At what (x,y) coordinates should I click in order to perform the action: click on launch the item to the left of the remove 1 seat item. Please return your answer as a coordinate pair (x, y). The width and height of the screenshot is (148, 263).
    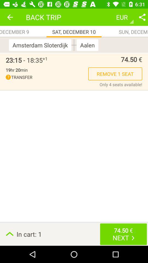
    Looking at the image, I should click on (16, 70).